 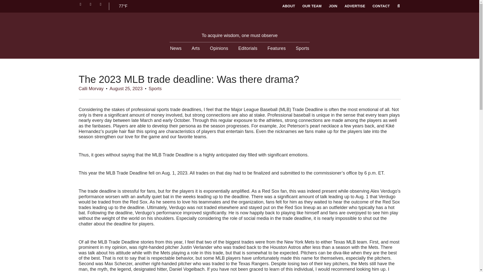 What do you see at coordinates (289, 6) in the screenshot?
I see `ABOUT` at bounding box center [289, 6].